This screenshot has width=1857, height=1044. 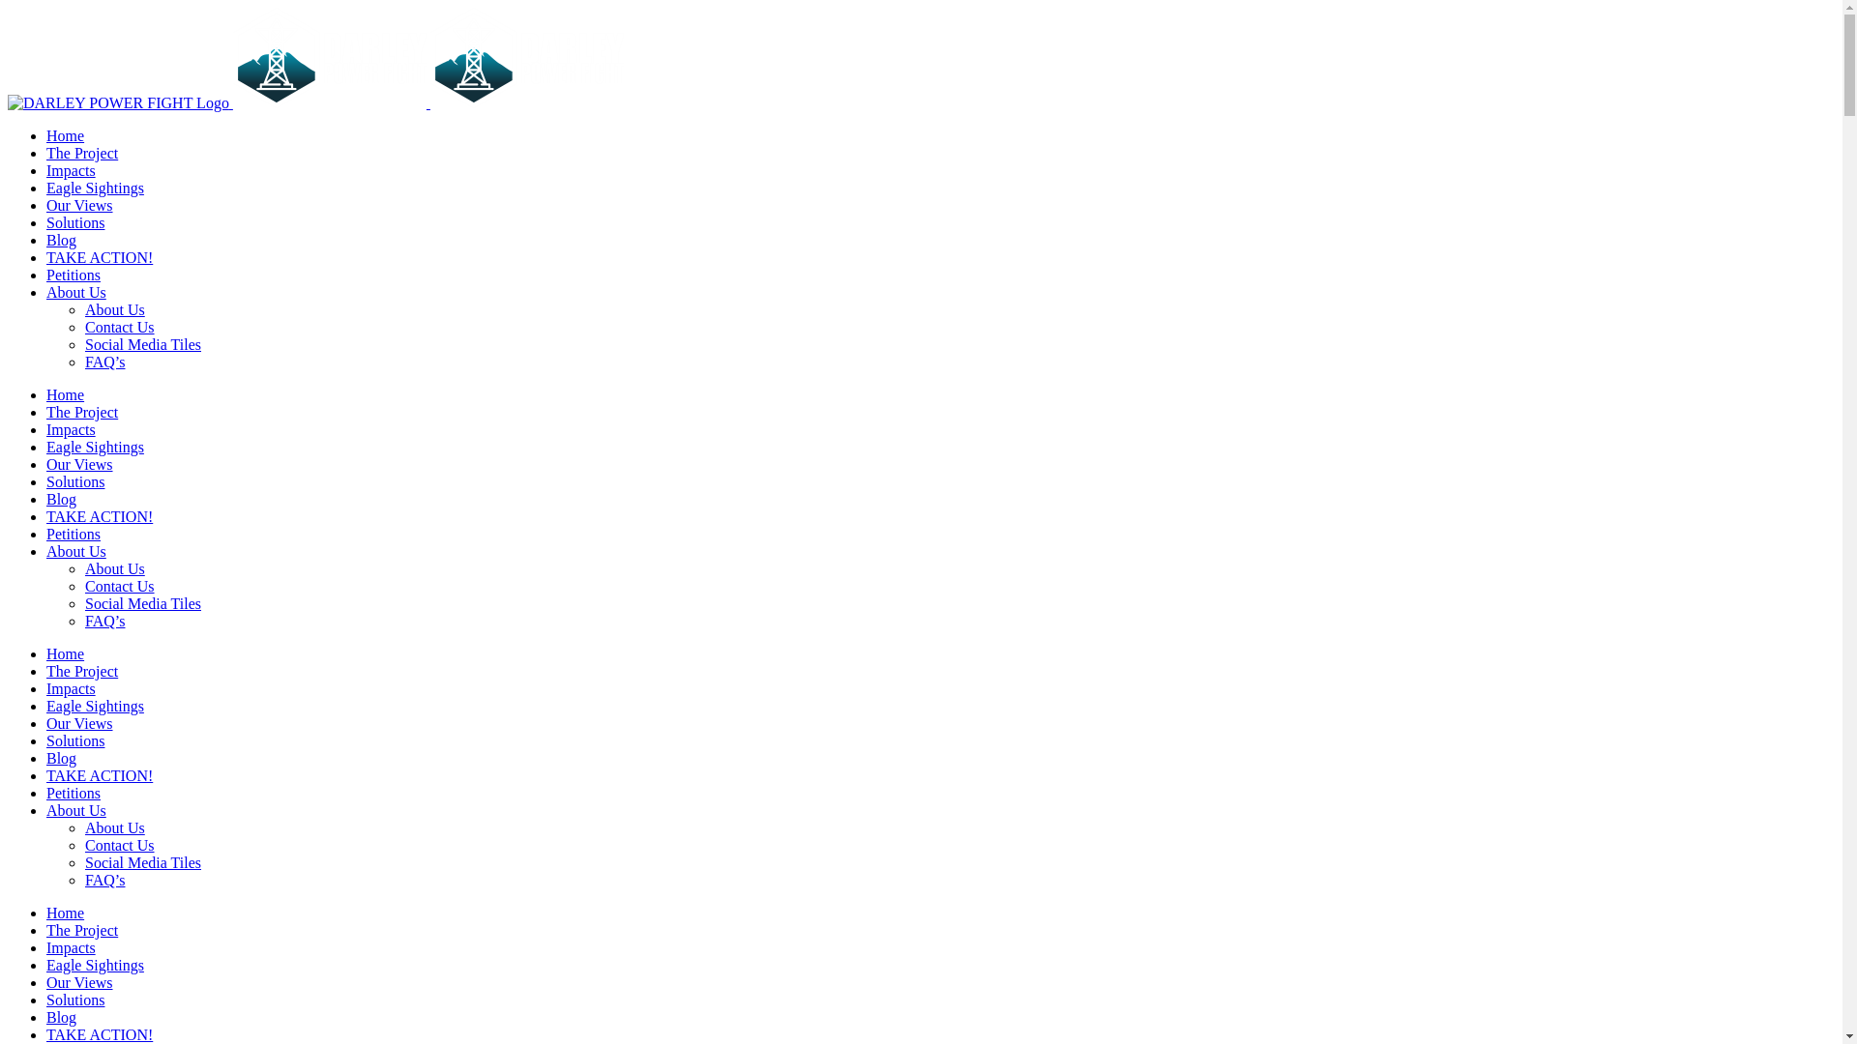 I want to click on Blog, so click(x=62, y=1017).